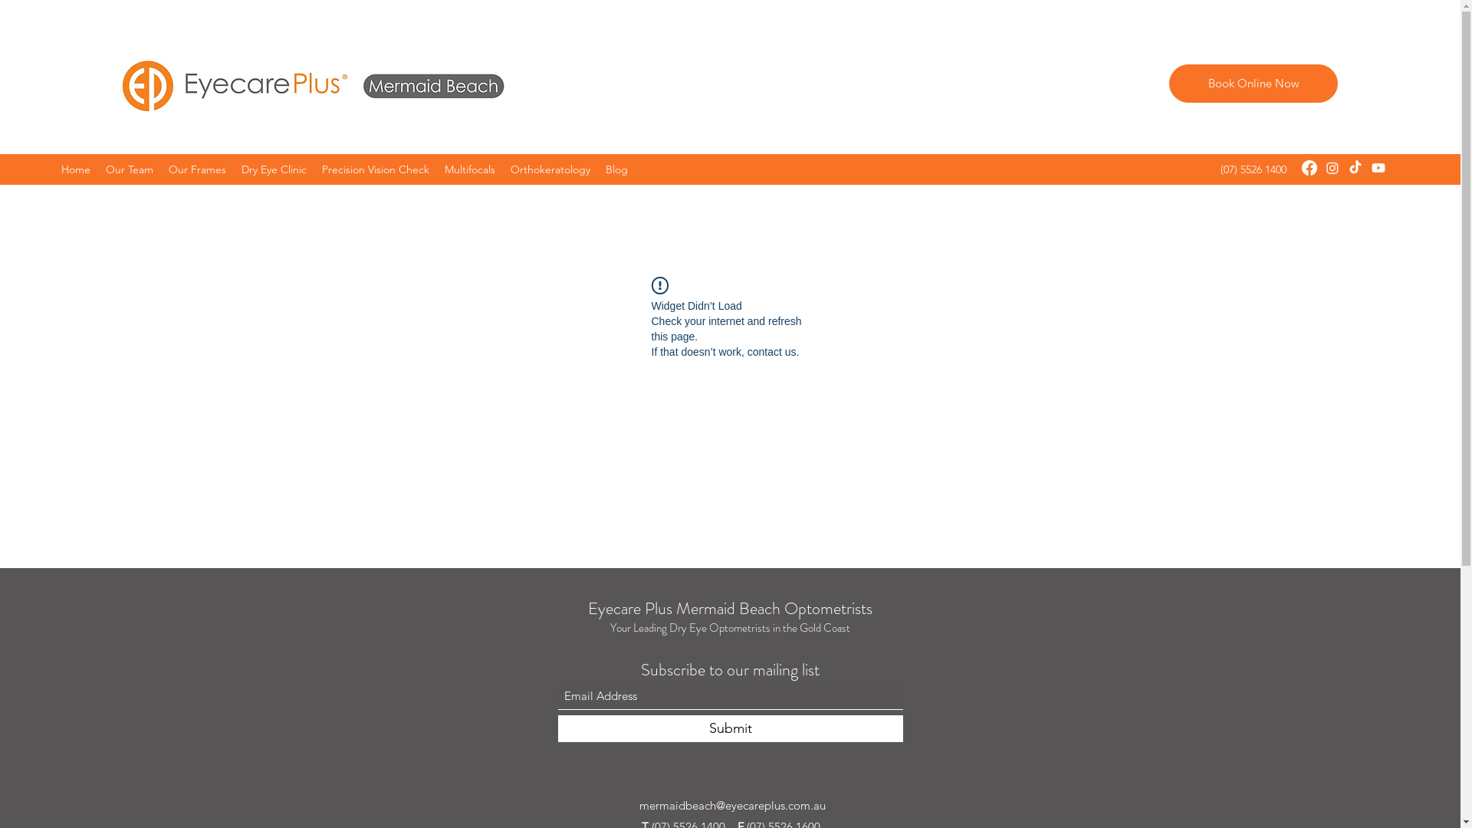  Describe the element at coordinates (274, 169) in the screenshot. I see `Dry Eye Clinic` at that location.